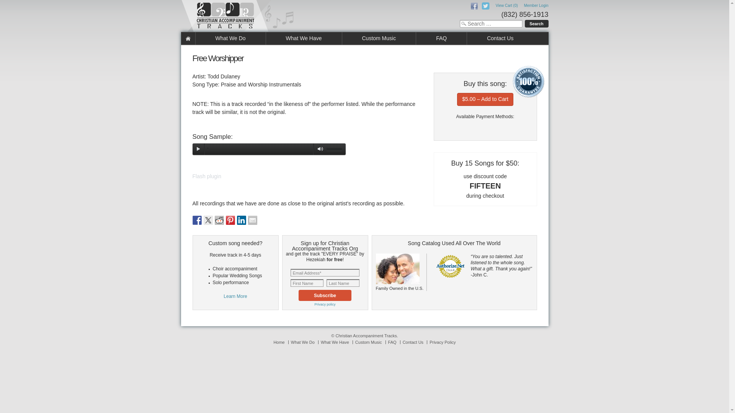 Image resolution: width=735 pixels, height=413 pixels. What do you see at coordinates (536, 24) in the screenshot?
I see `Search` at bounding box center [536, 24].